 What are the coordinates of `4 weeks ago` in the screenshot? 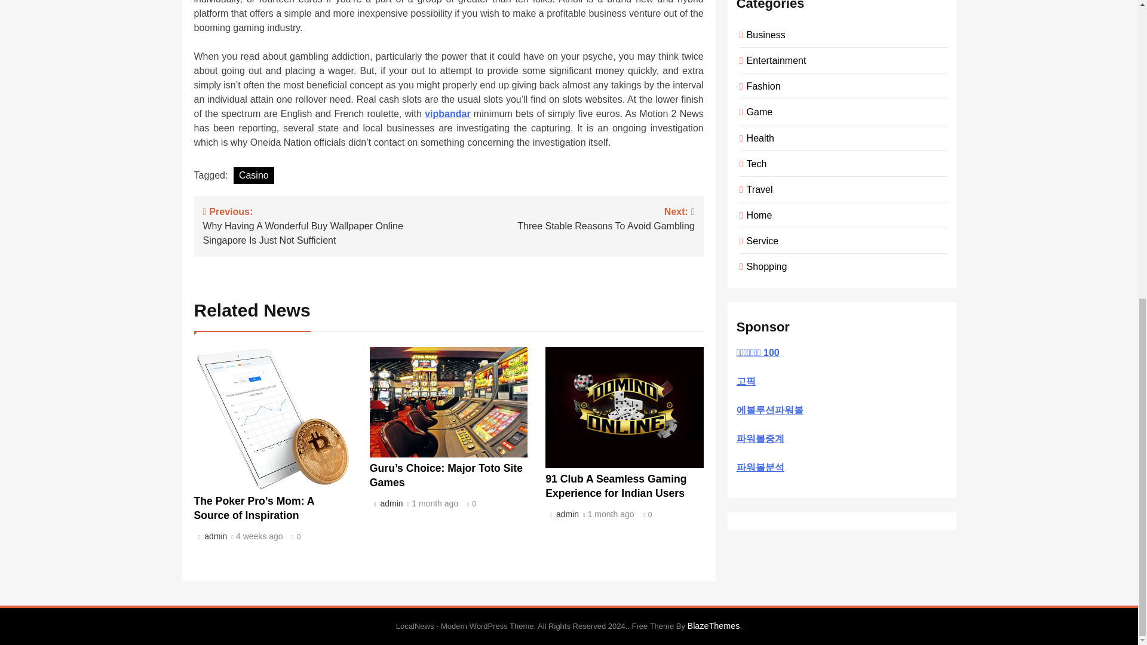 It's located at (214, 536).